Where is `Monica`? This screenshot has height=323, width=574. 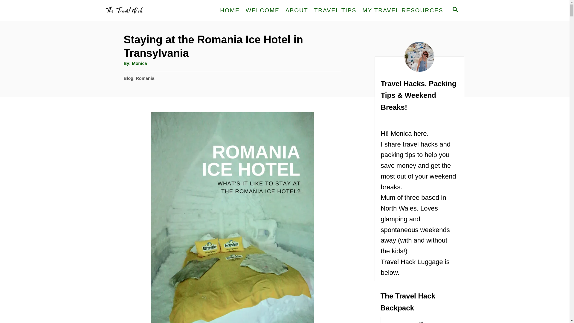
Monica is located at coordinates (139, 63).